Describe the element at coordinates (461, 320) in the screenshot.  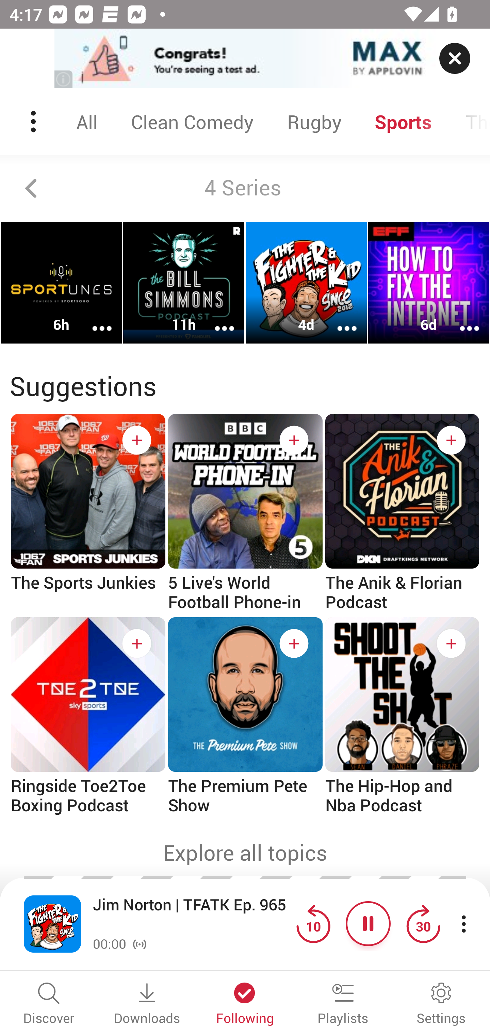
I see `More options` at that location.